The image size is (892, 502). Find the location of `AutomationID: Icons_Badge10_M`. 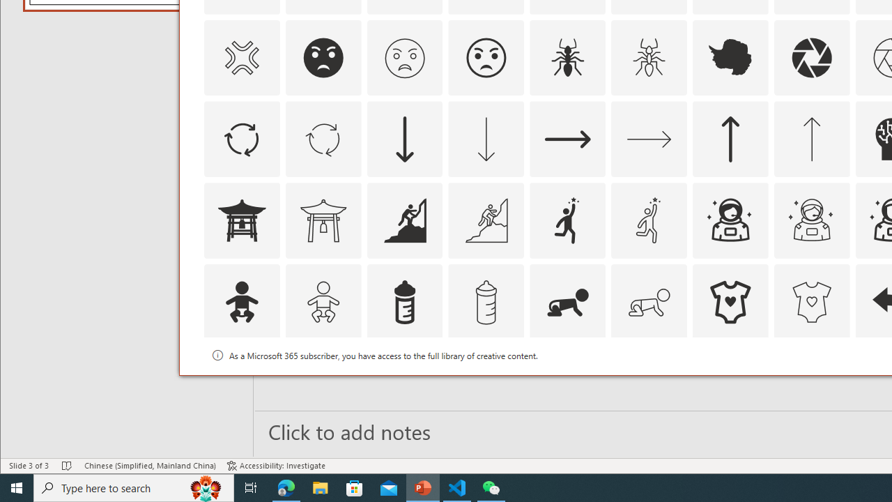

AutomationID: Icons_Badge10_M is located at coordinates (241, 383).